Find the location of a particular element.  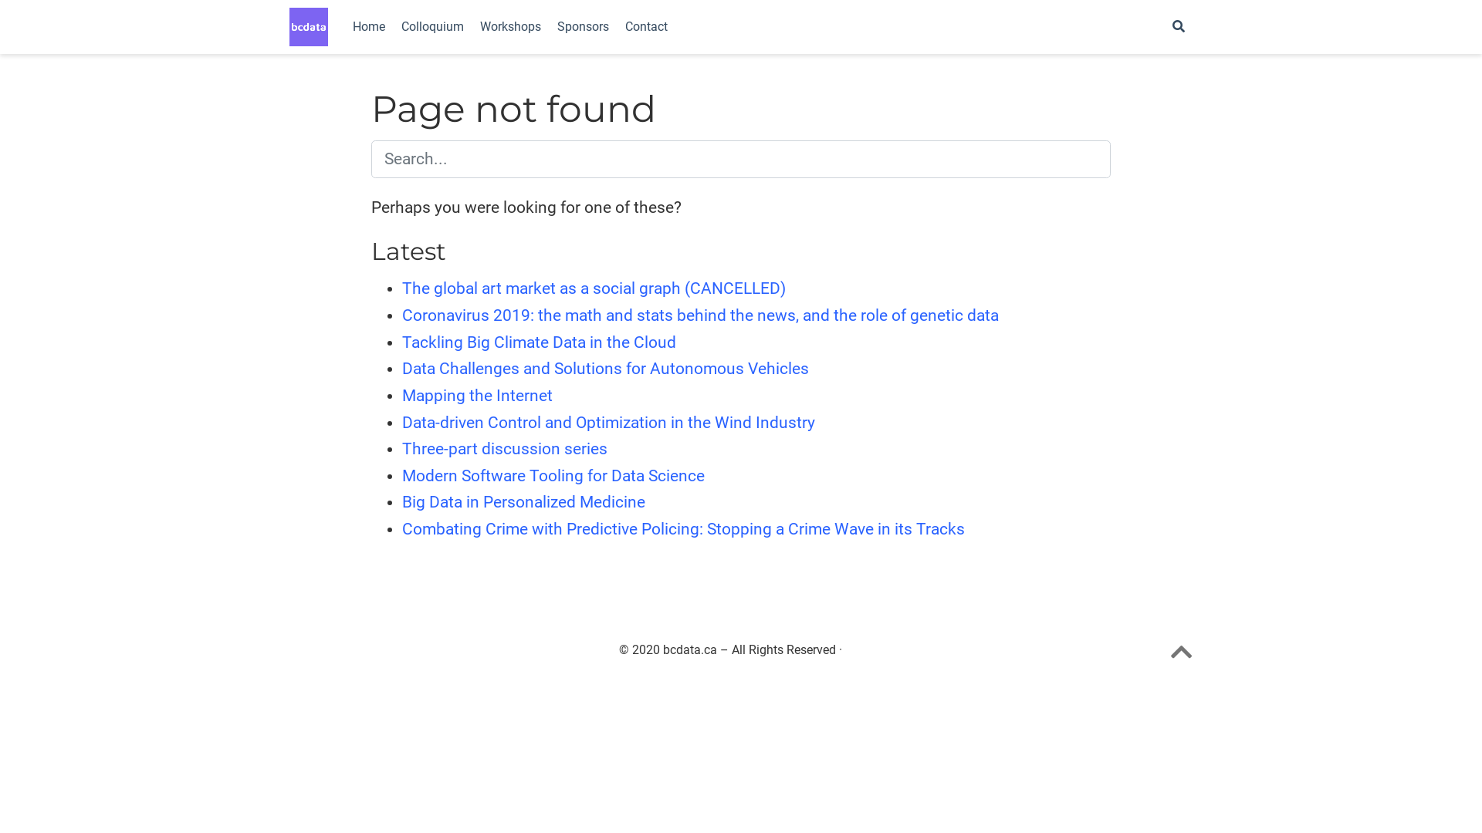

Workshops is located at coordinates (510, 27).